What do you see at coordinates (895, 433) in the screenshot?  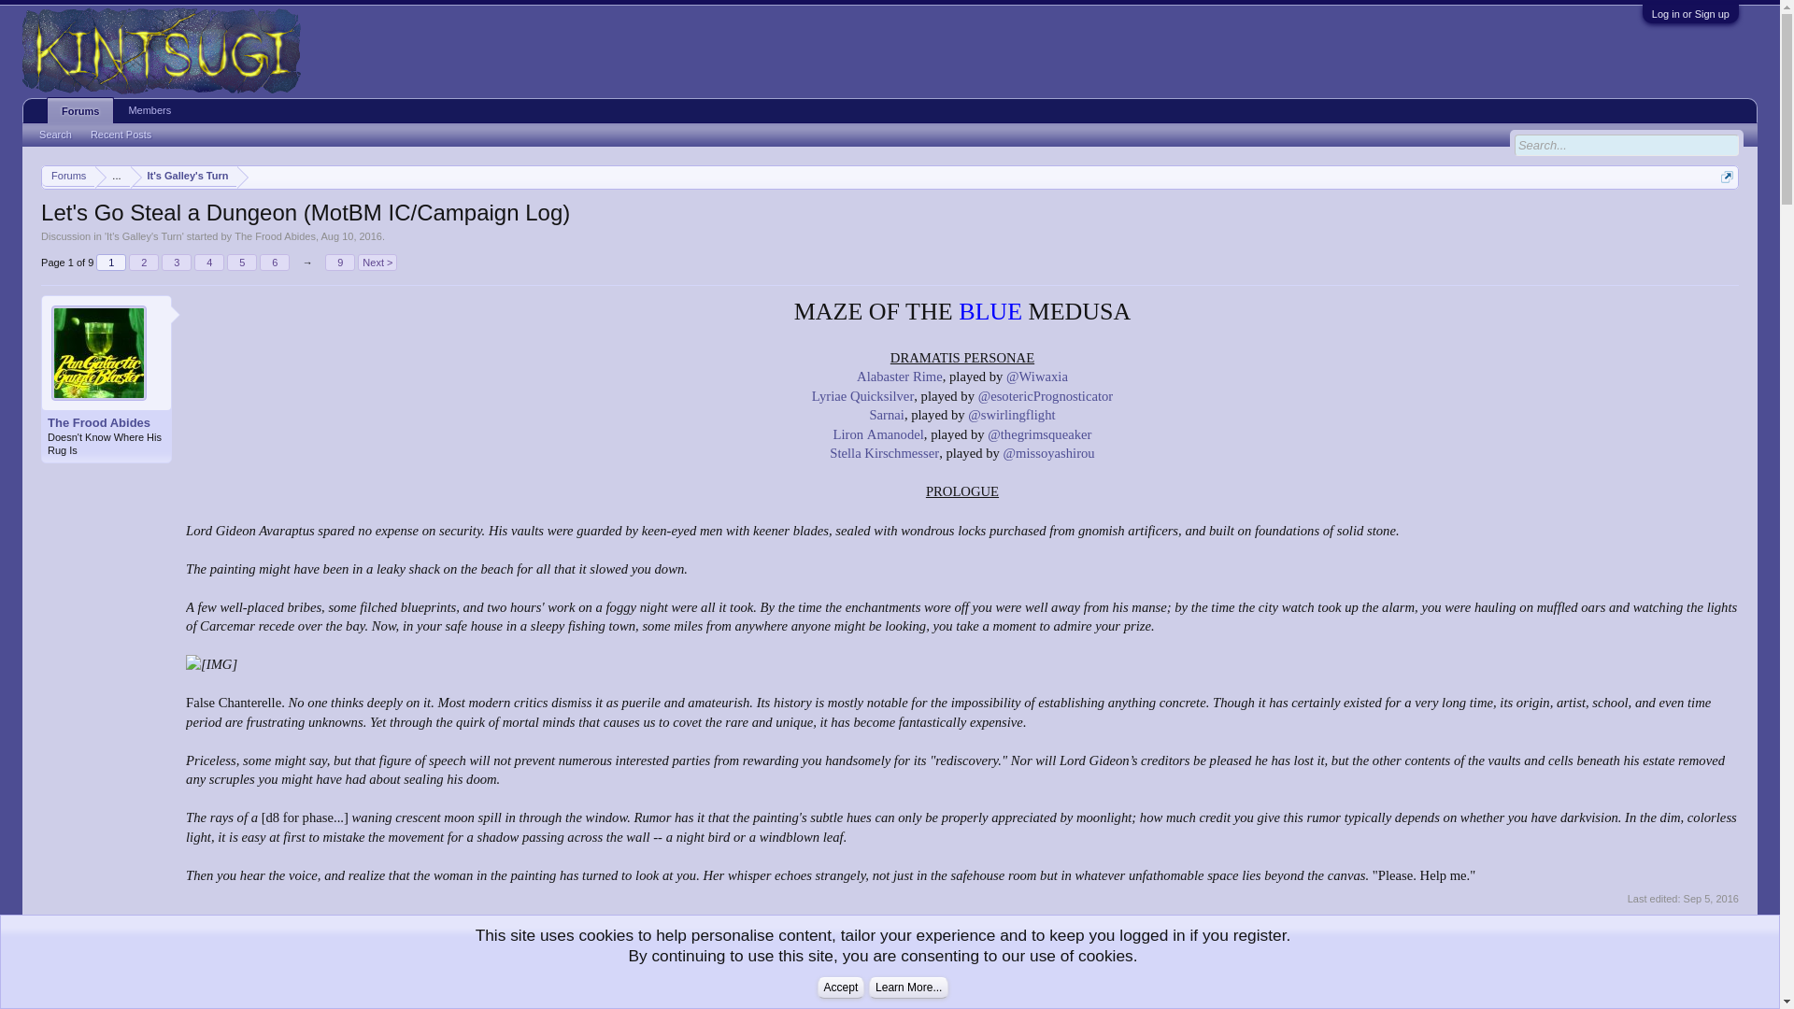 I see `The Frood Abides` at bounding box center [895, 433].